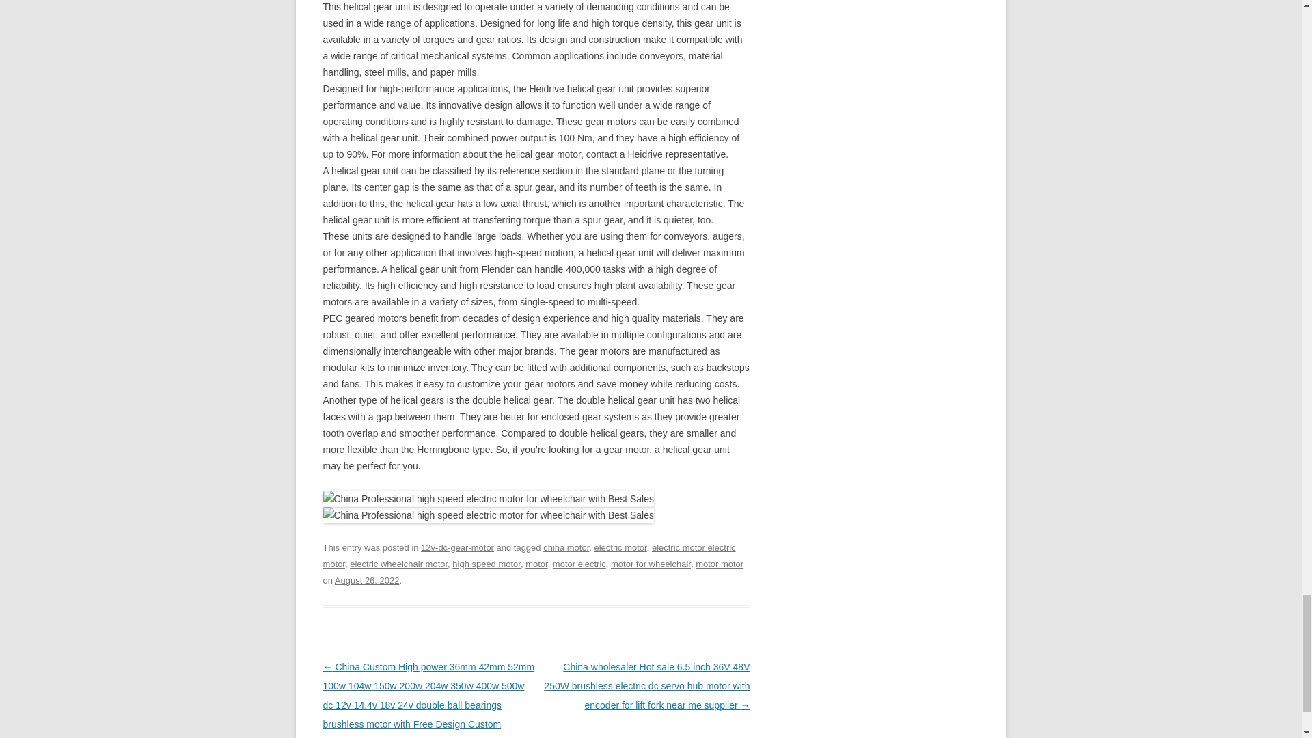 This screenshot has width=1312, height=738. Describe the element at coordinates (367, 581) in the screenshot. I see `August 26, 2022` at that location.